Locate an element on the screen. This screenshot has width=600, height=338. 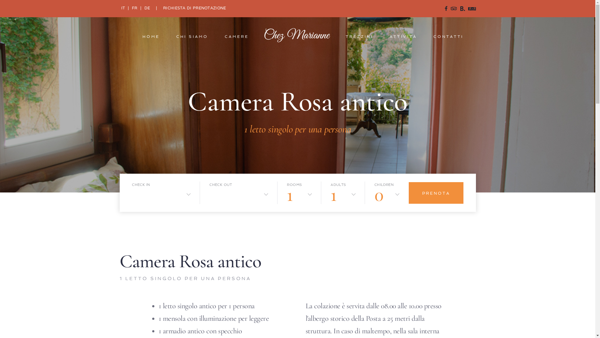
IT is located at coordinates (123, 8).